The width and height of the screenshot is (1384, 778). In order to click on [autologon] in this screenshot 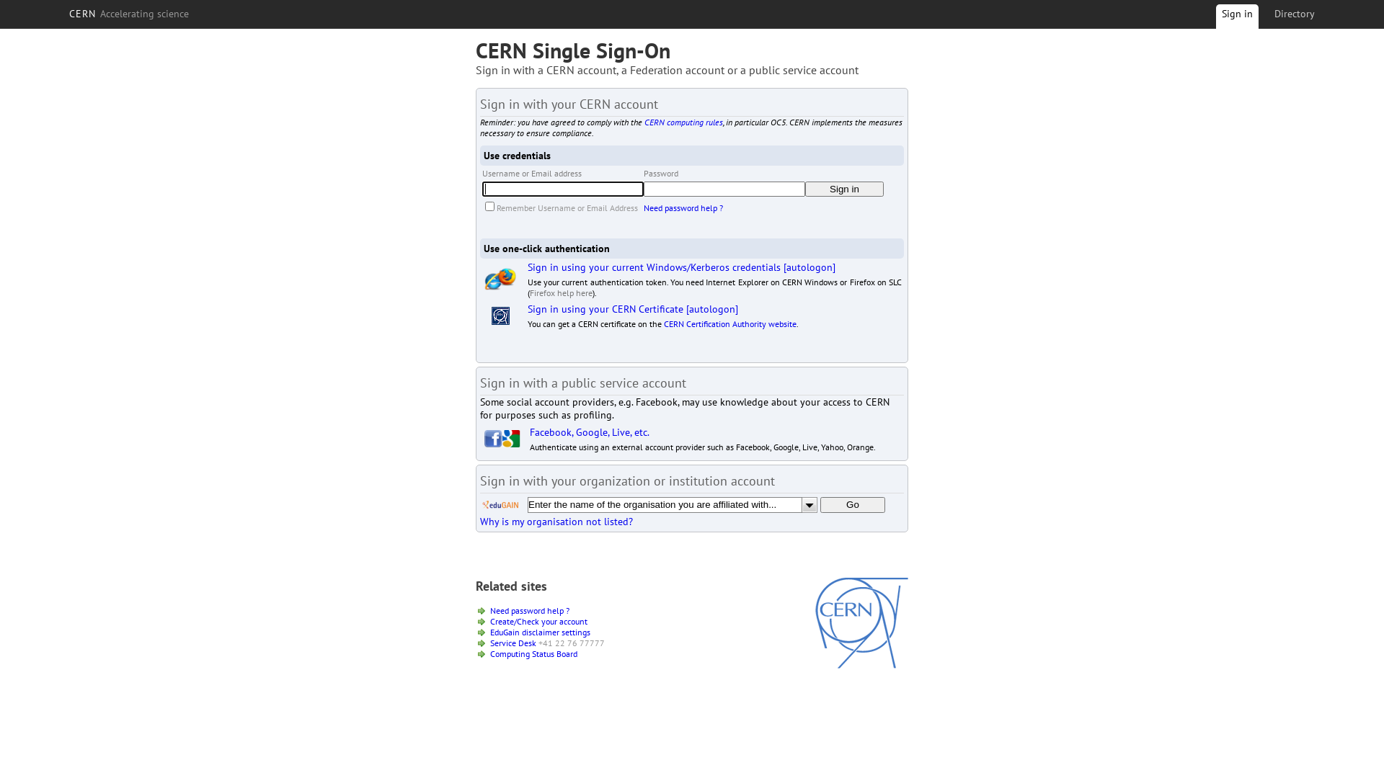, I will do `click(712, 309)`.